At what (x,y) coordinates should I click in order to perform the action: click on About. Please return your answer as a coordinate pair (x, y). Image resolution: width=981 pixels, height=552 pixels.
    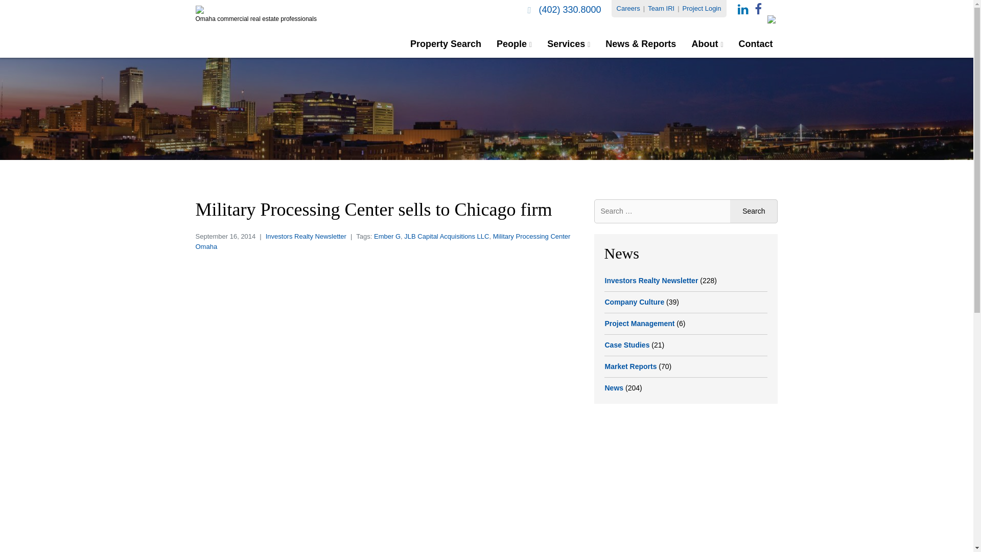
    Looking at the image, I should click on (707, 44).